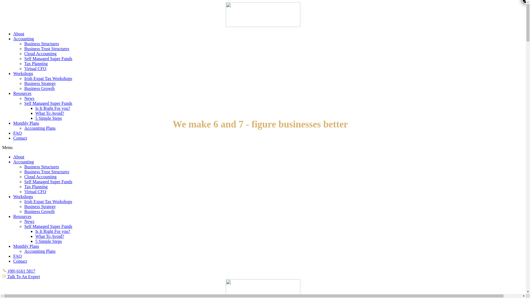 The height and width of the screenshot is (298, 530). Describe the element at coordinates (29, 98) in the screenshot. I see `News` at that location.